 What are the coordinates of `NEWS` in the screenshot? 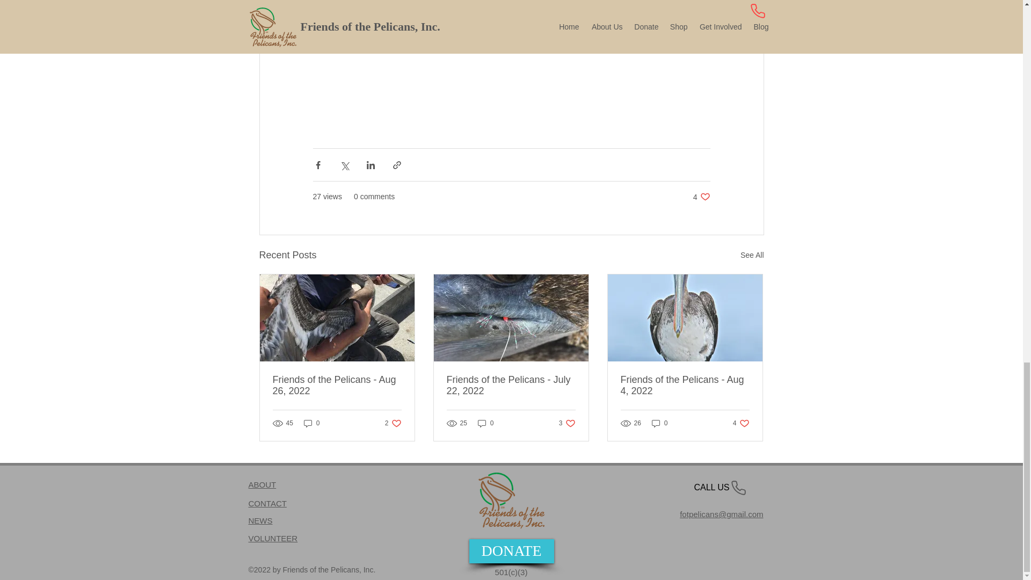 It's located at (393, 423).